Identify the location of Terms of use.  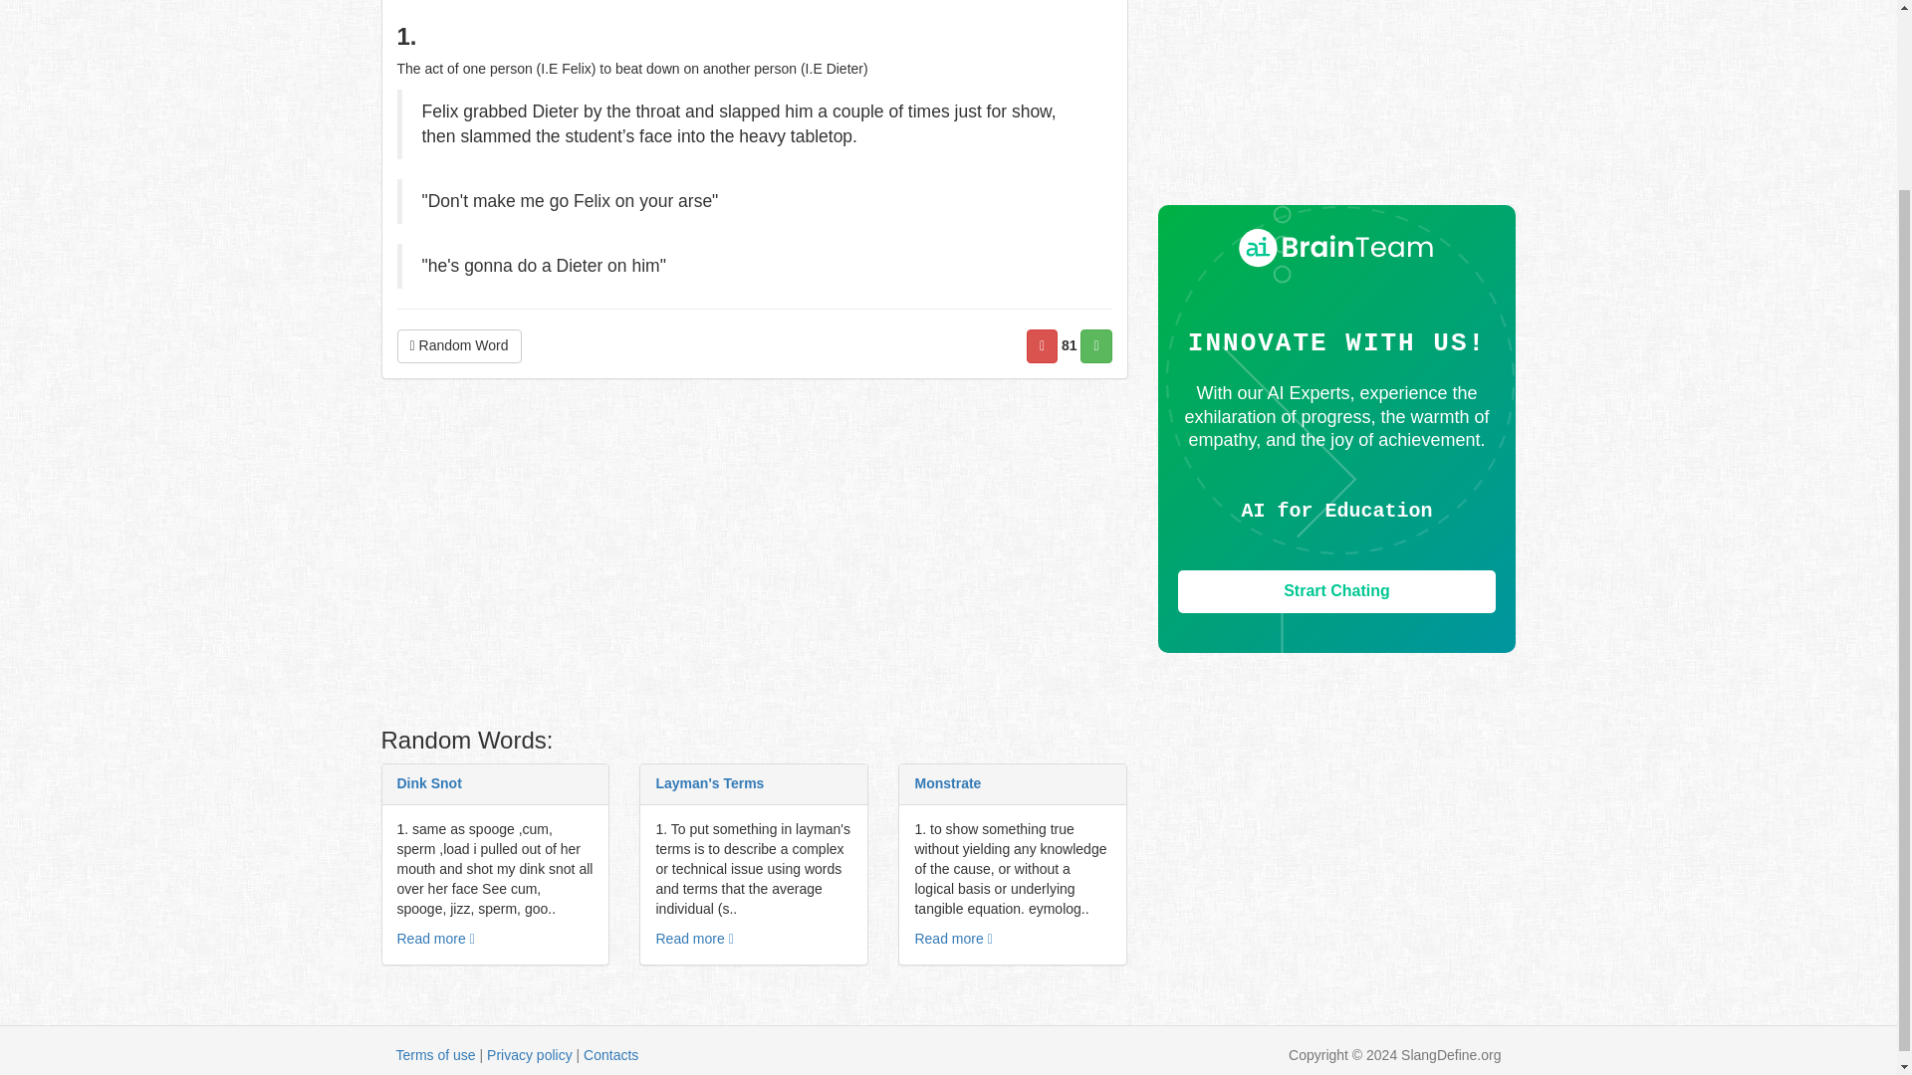
(436, 1055).